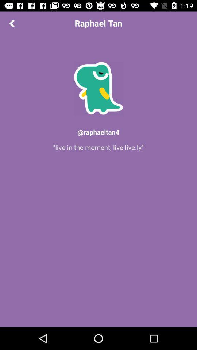  I want to click on go back, so click(12, 23).